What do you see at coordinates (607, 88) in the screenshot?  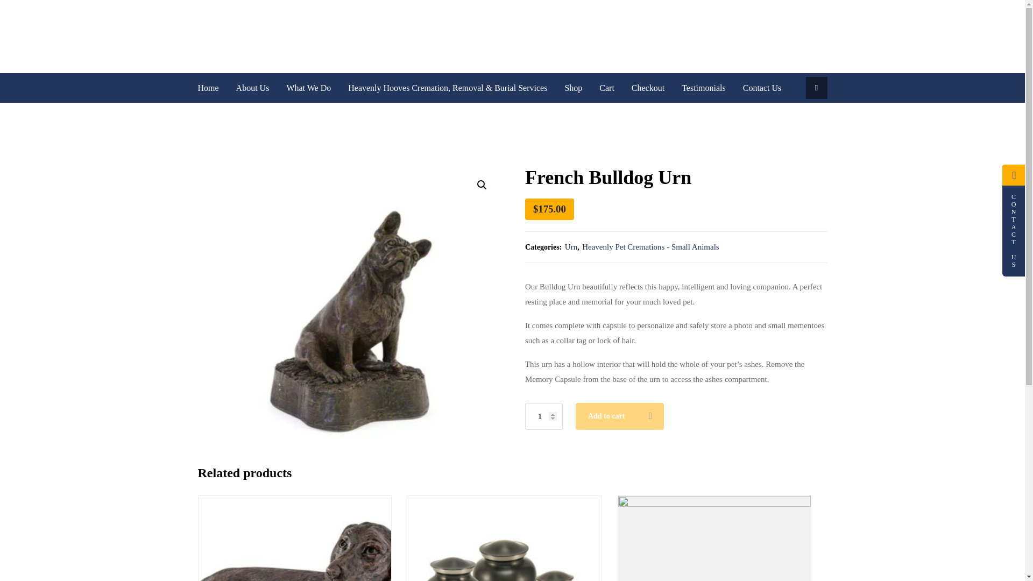 I see `Cart` at bounding box center [607, 88].